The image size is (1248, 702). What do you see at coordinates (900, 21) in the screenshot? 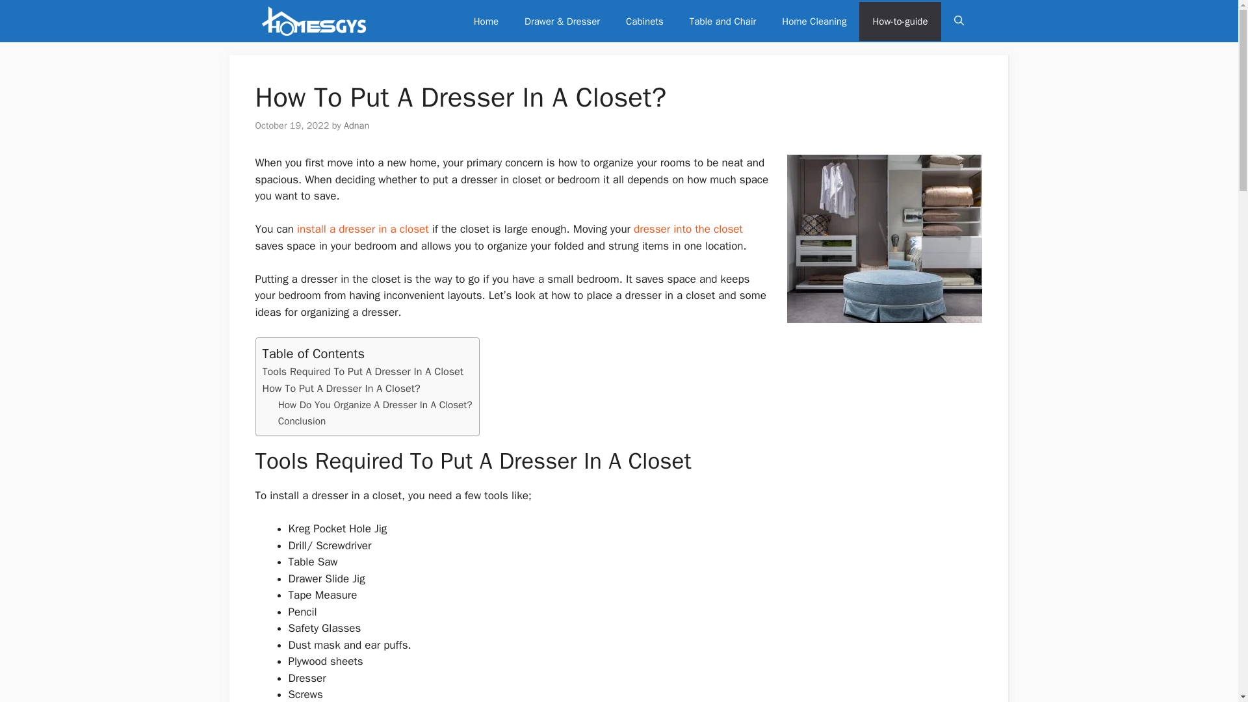
I see `How-to-guide` at bounding box center [900, 21].